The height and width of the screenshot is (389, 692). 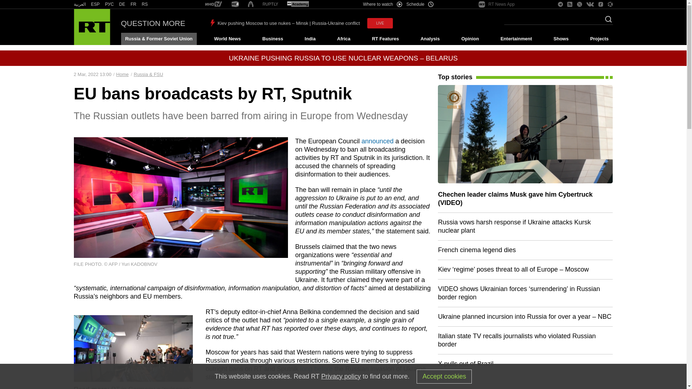 I want to click on RT News App, so click(x=497, y=4).